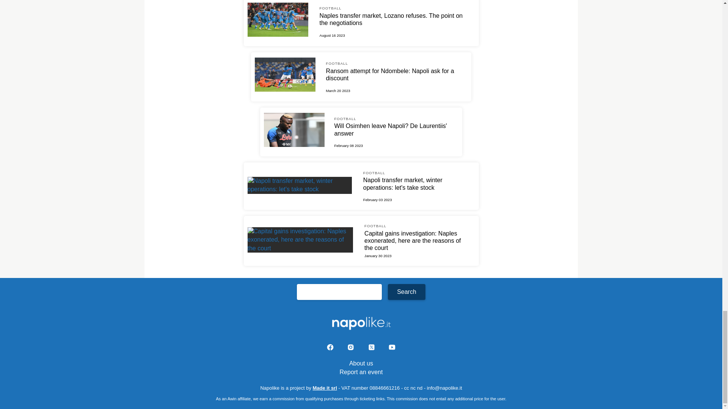  What do you see at coordinates (406, 292) in the screenshot?
I see `Search` at bounding box center [406, 292].